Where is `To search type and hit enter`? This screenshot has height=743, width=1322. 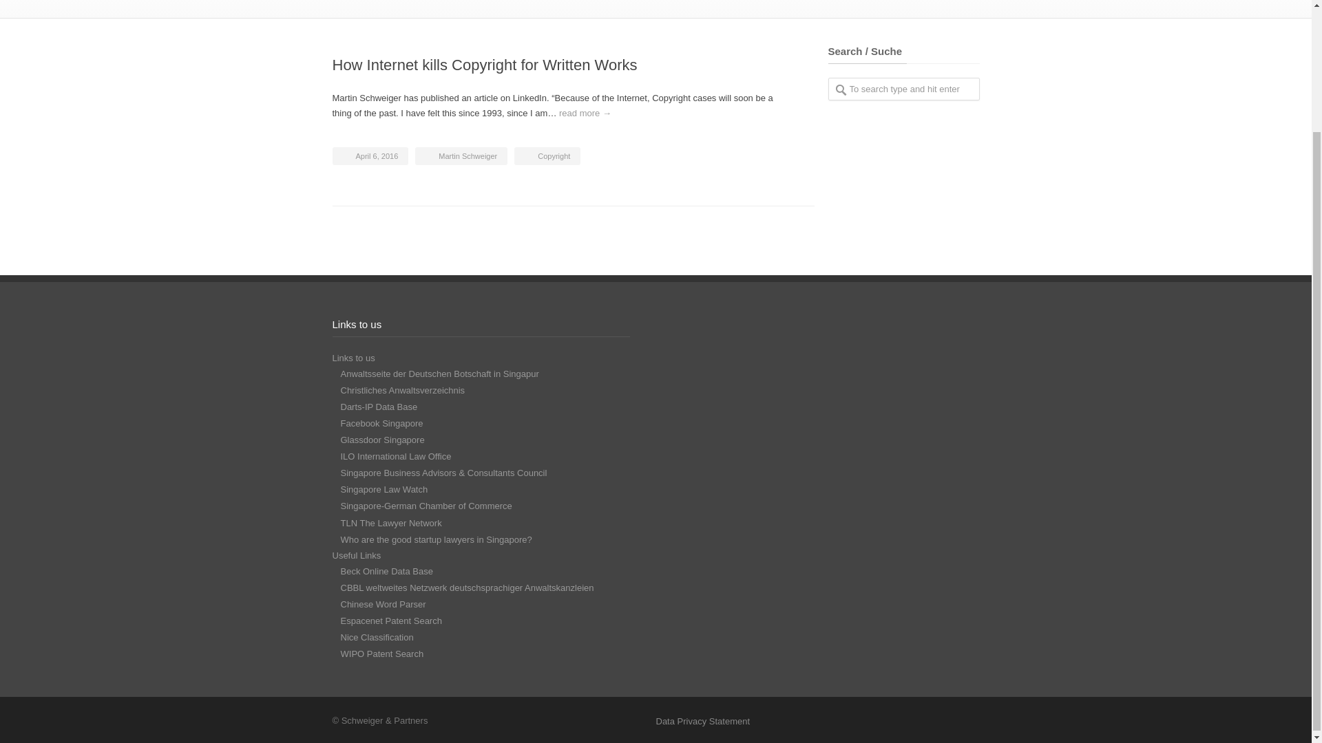 To search type and hit enter is located at coordinates (903, 89).